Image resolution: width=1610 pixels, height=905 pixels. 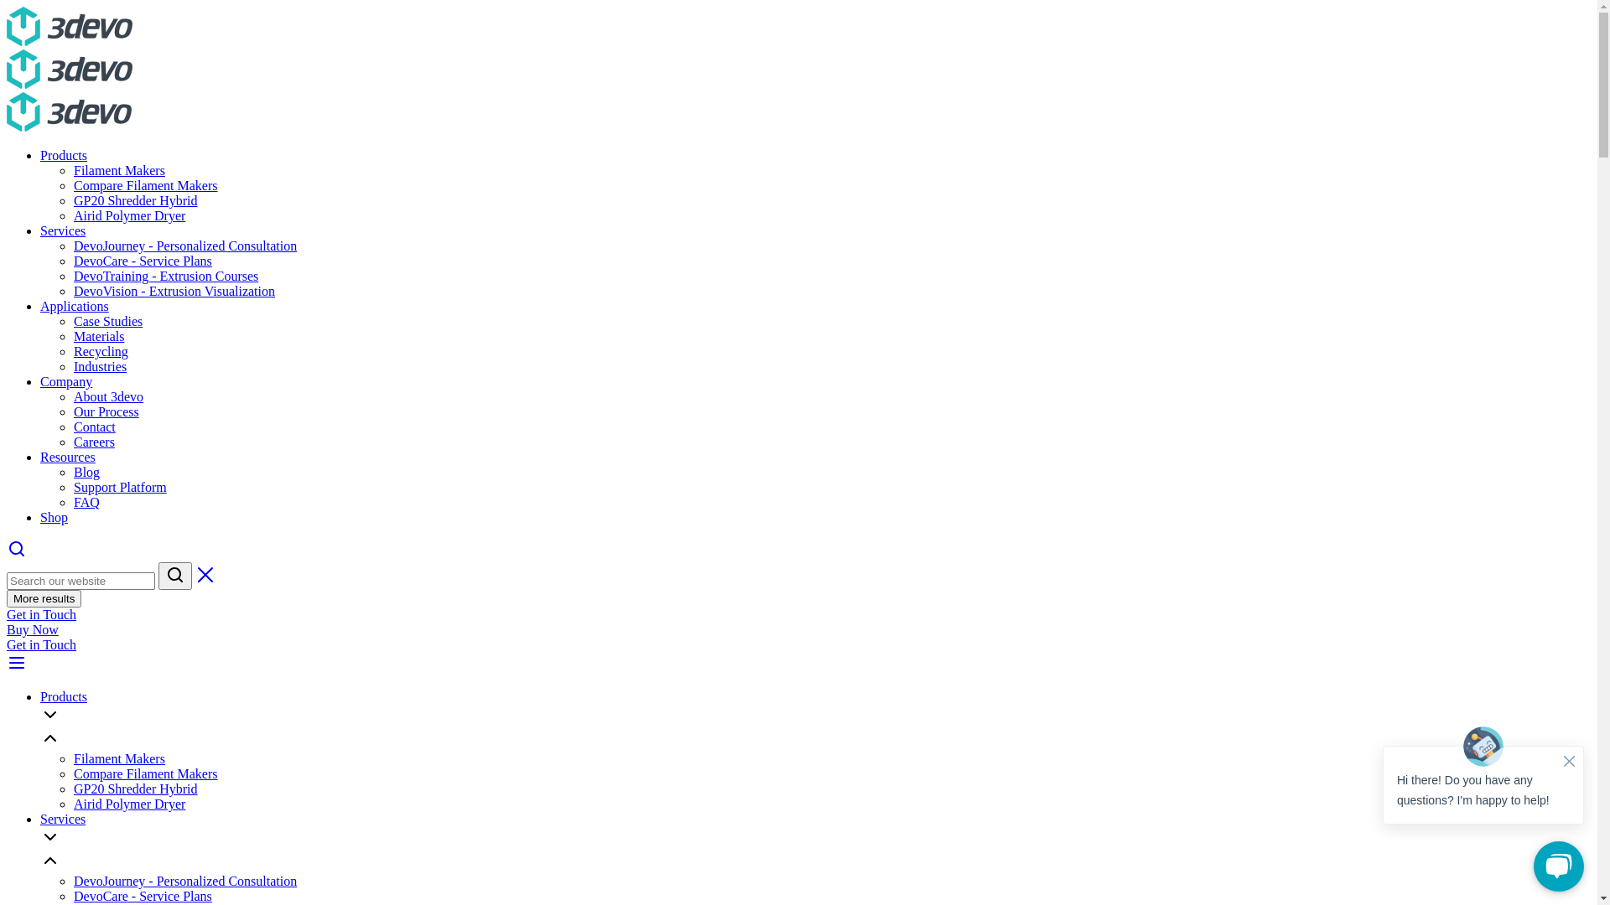 What do you see at coordinates (129, 216) in the screenshot?
I see `Airid Polymer Dryer` at bounding box center [129, 216].